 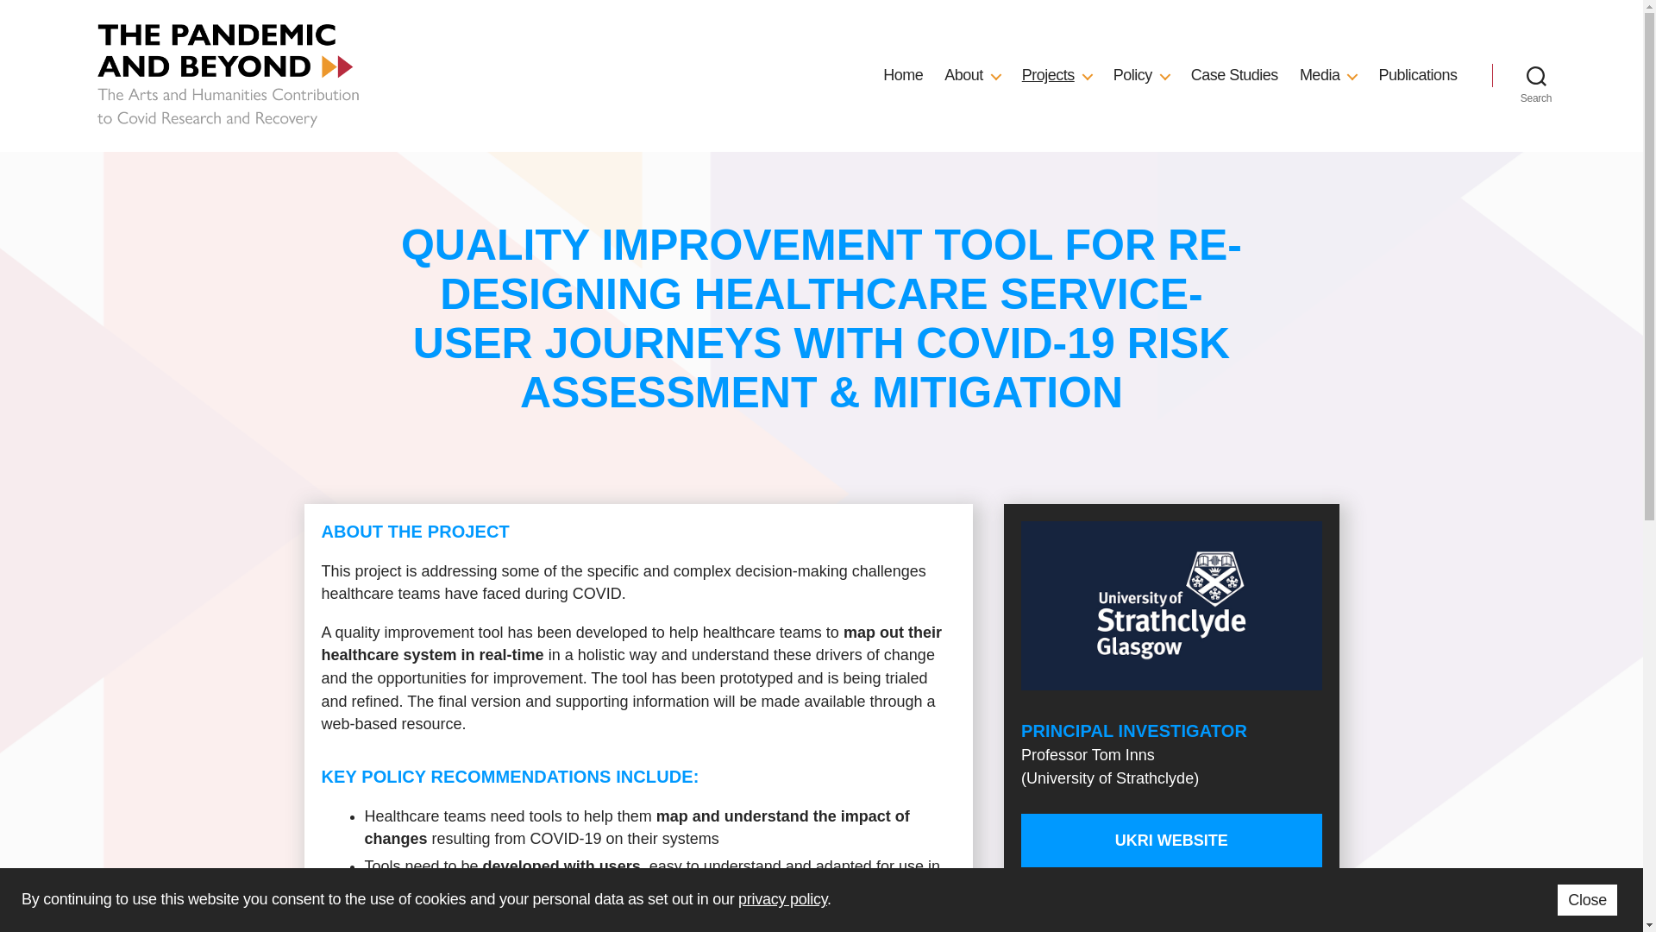 I want to click on Policy, so click(x=1140, y=76).